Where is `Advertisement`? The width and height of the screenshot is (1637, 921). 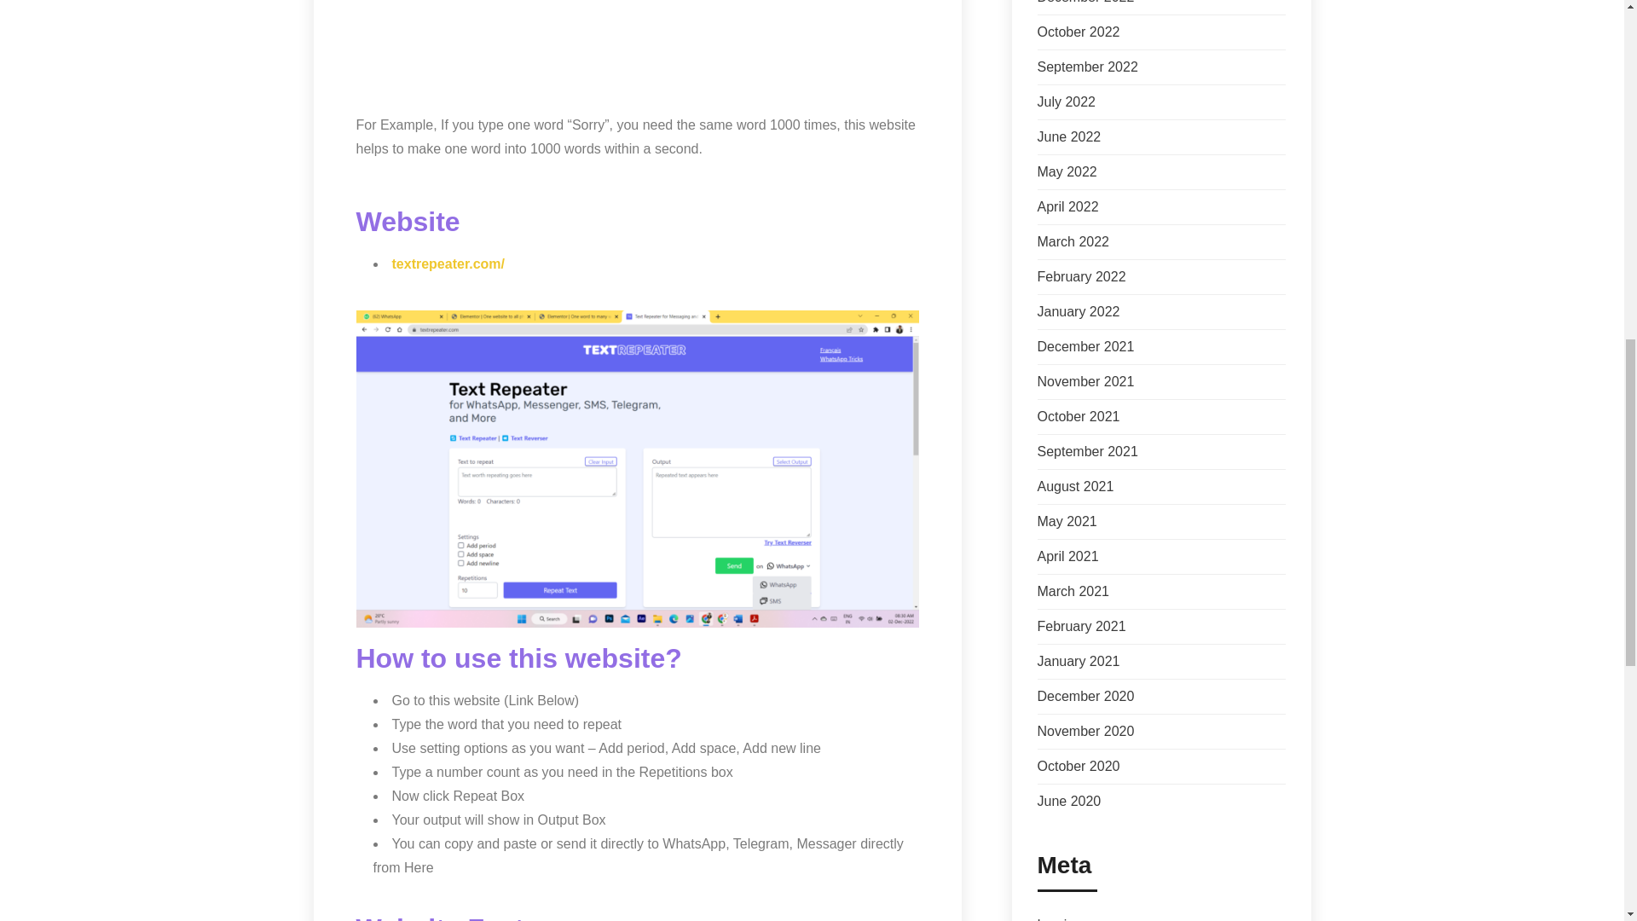
Advertisement is located at coordinates (638, 53).